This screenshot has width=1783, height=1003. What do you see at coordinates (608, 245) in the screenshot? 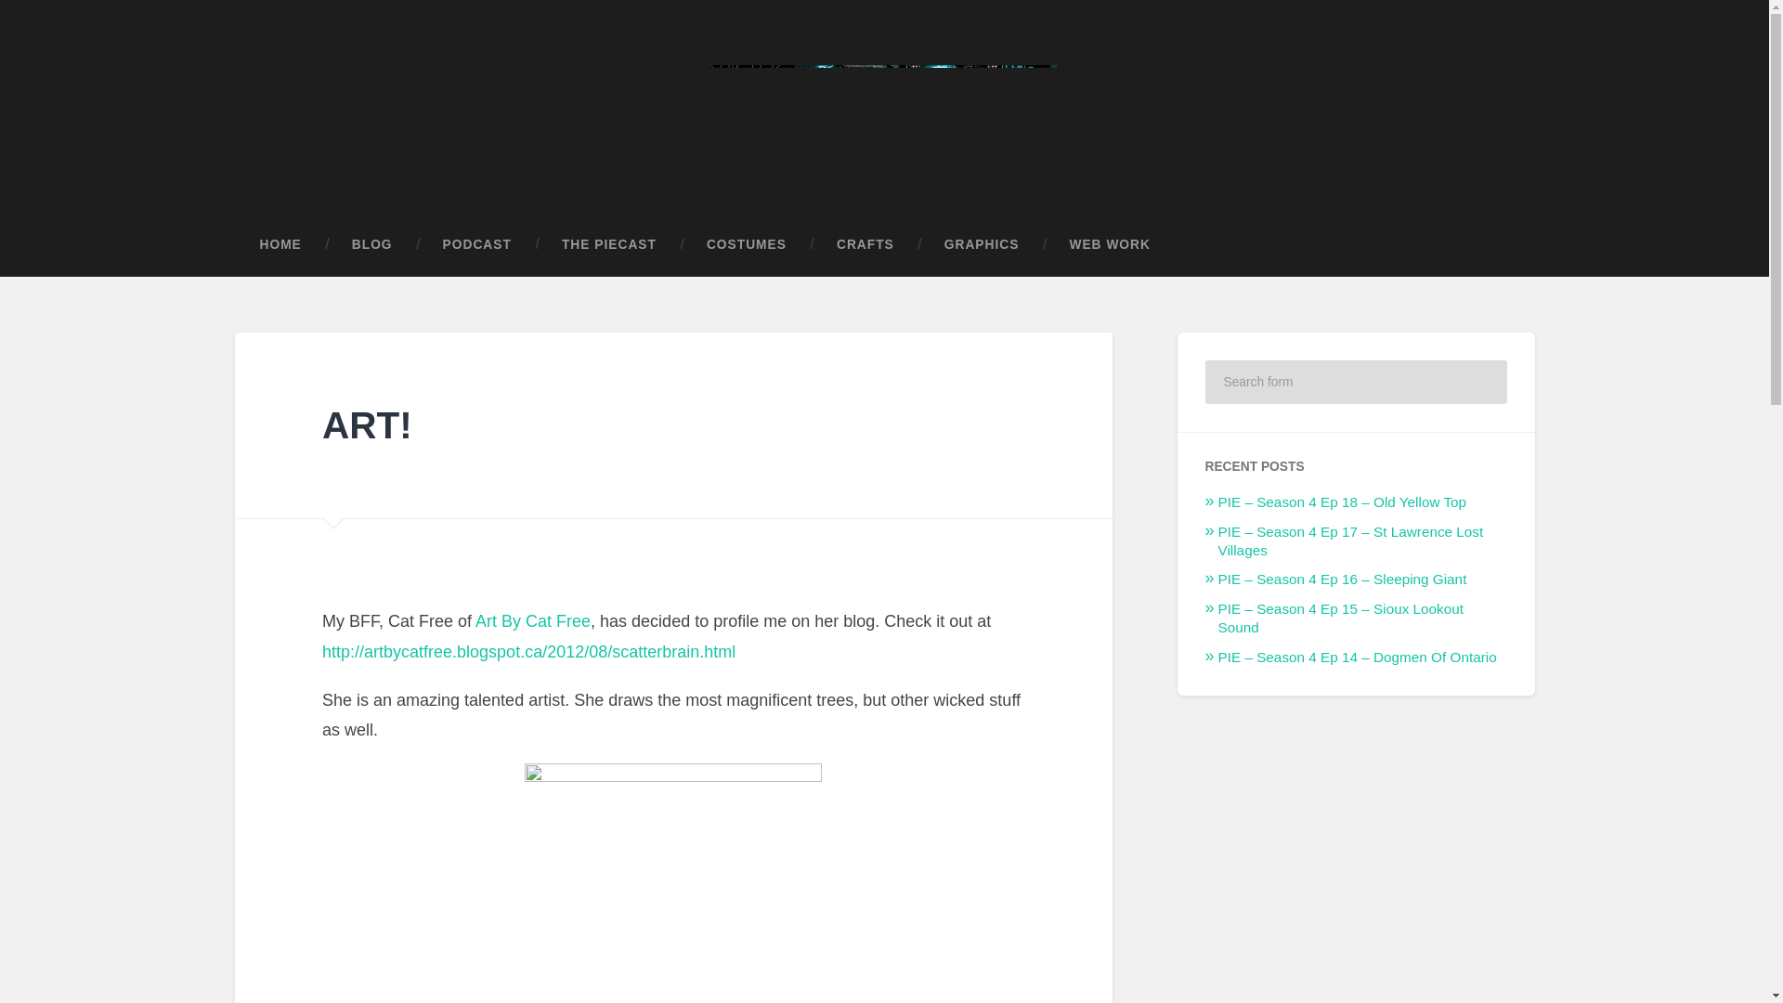
I see `THE PIECAST` at bounding box center [608, 245].